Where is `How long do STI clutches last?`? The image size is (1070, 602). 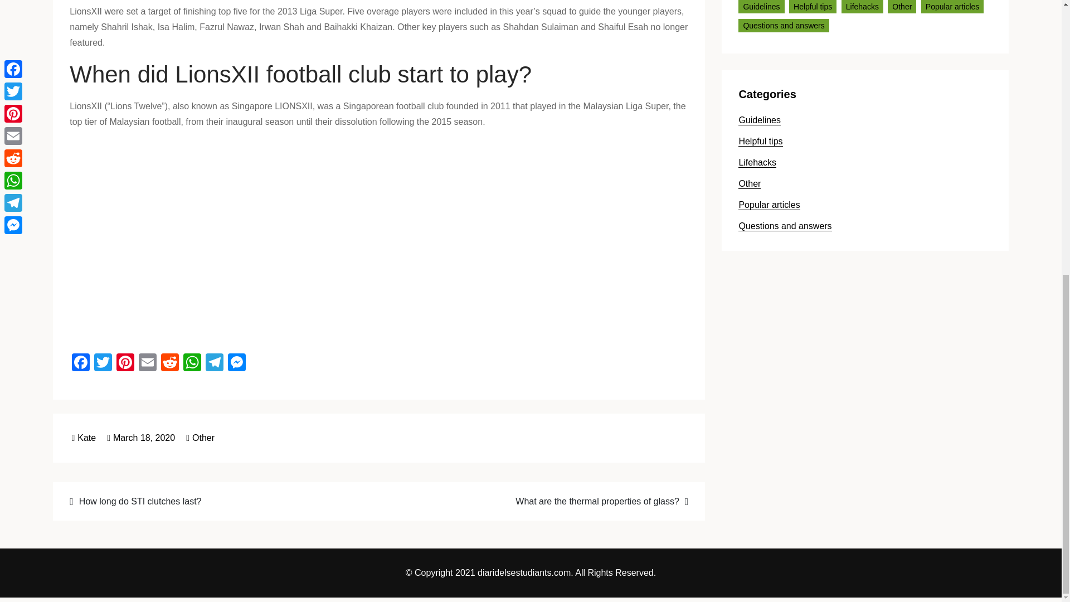
How long do STI clutches last? is located at coordinates (217, 501).